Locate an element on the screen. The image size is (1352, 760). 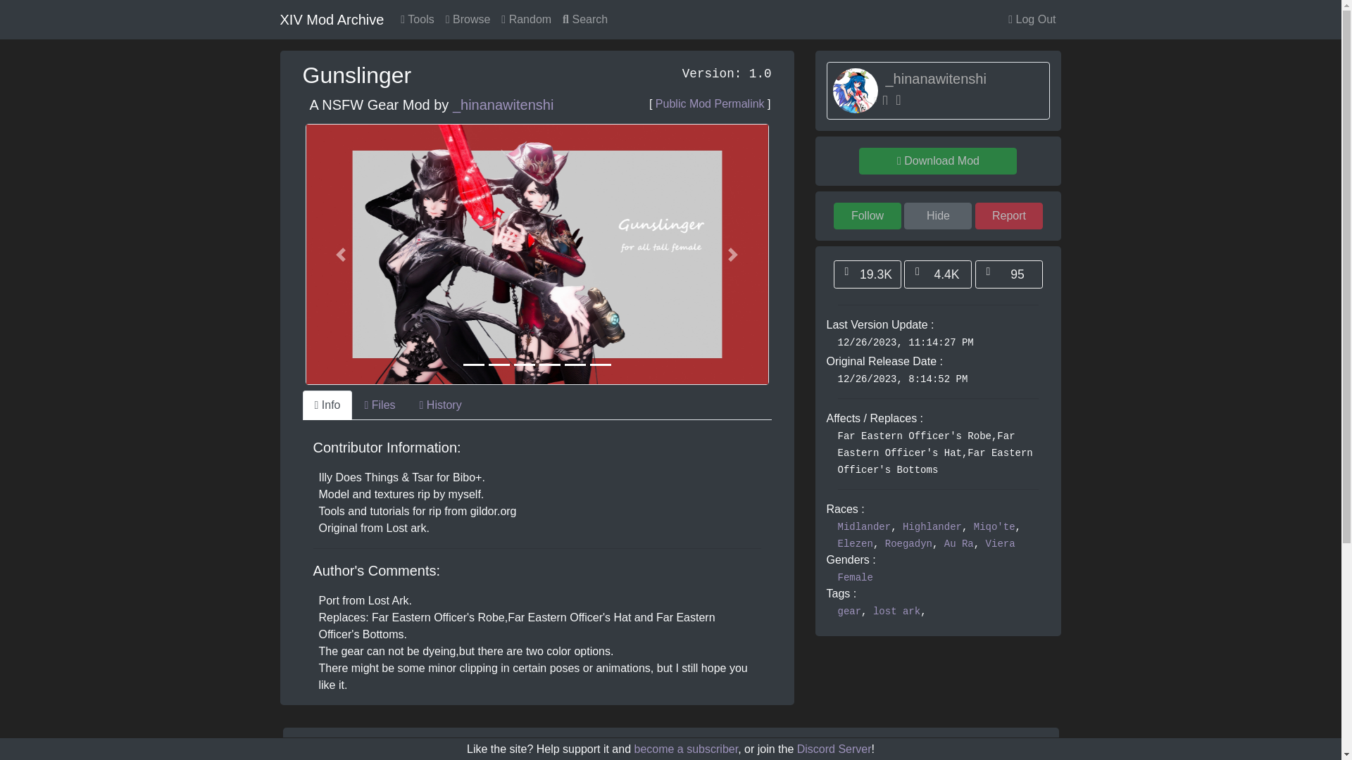
Female is located at coordinates (856, 578).